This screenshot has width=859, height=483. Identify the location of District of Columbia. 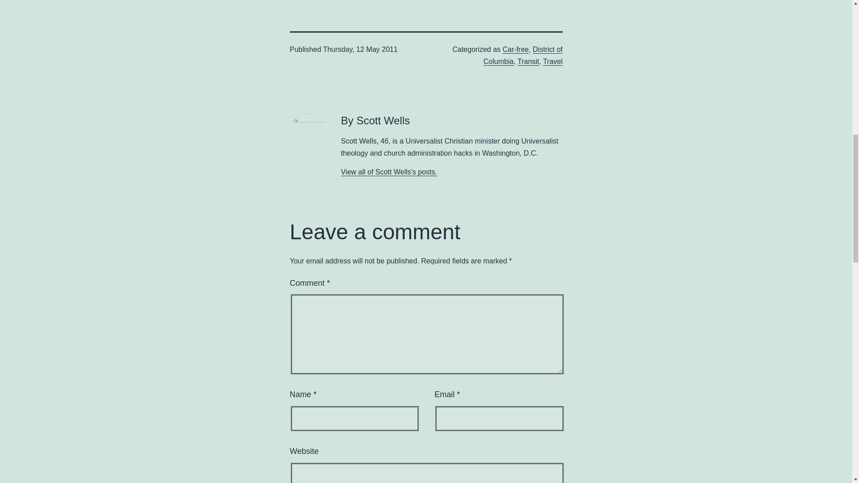
(523, 55).